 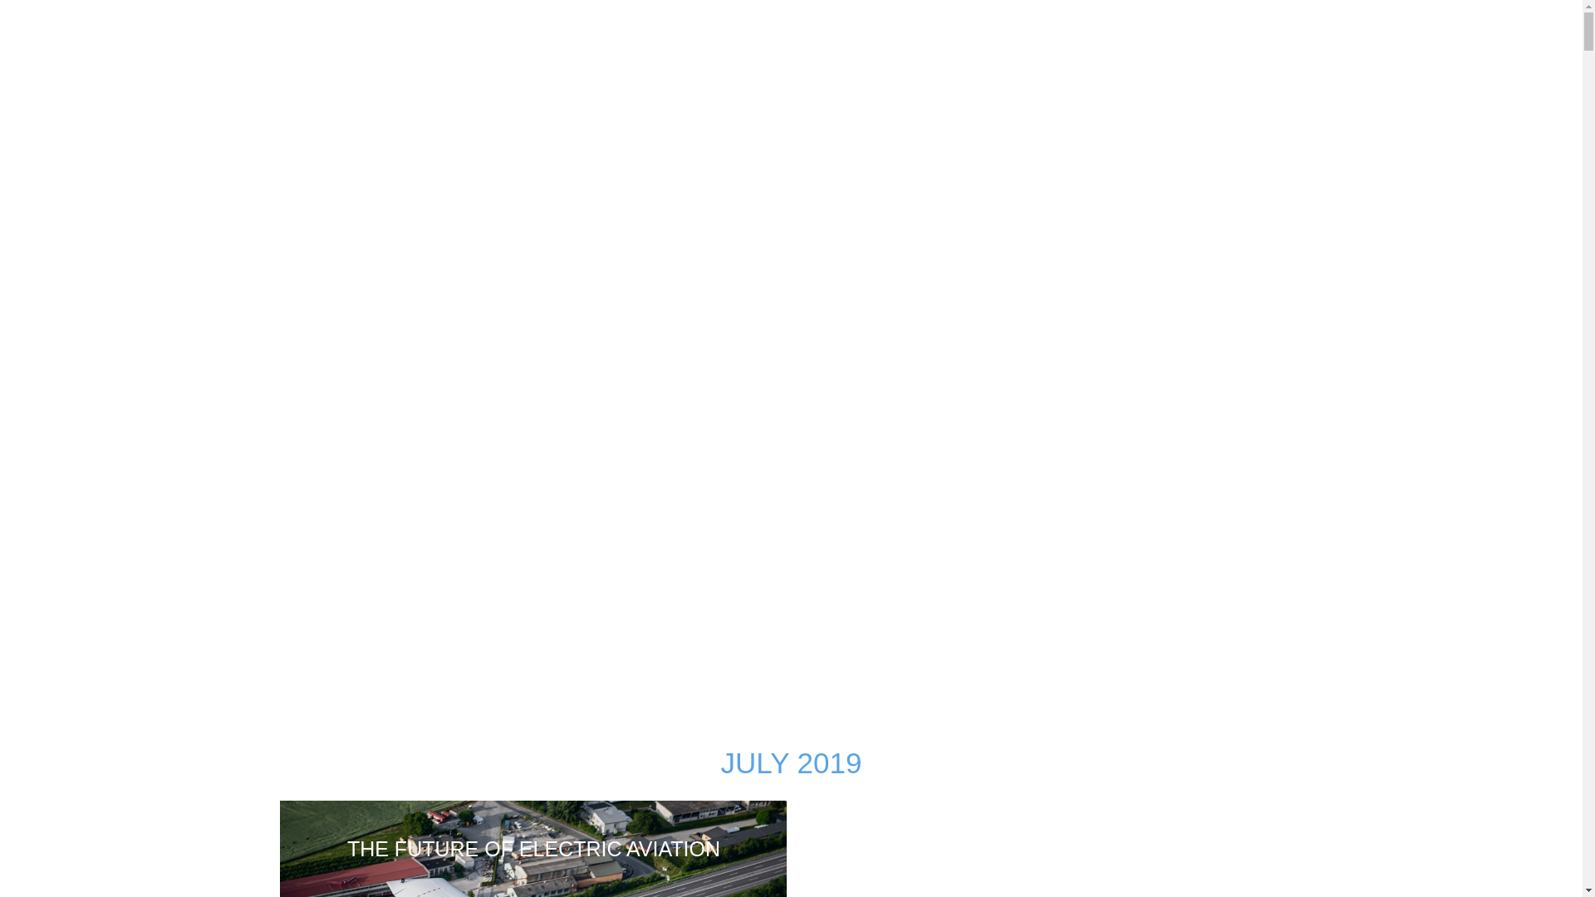 I want to click on ANDRE BORSCHBERG
ENTREPRENEUR - EXPLORER - SPEAKER, so click(x=148, y=37).